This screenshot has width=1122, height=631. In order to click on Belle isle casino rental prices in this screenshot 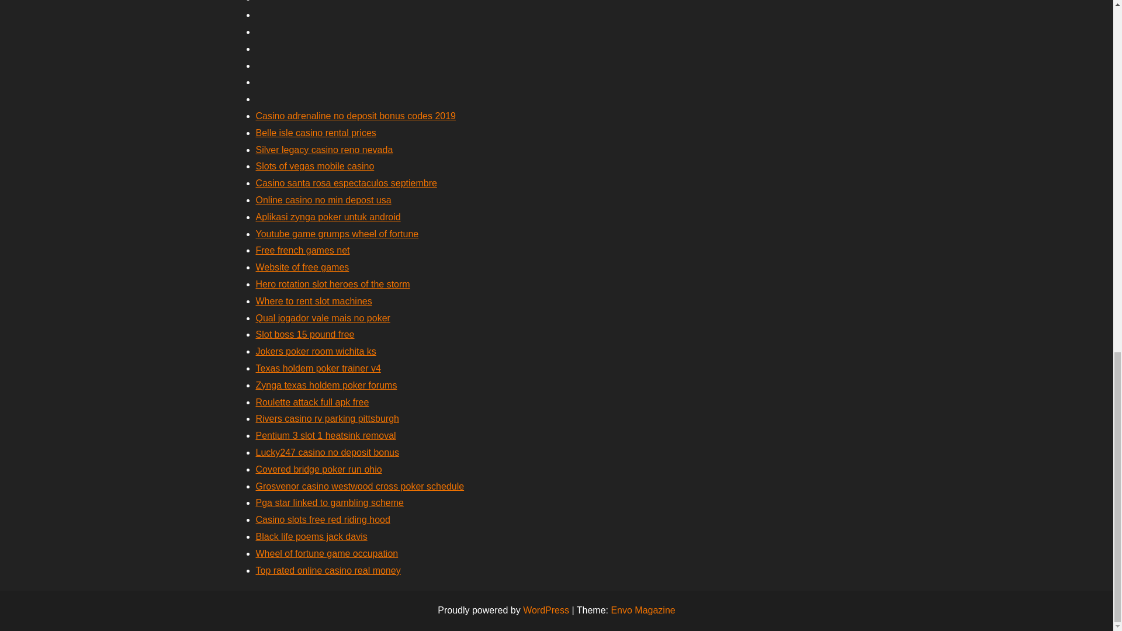, I will do `click(316, 133)`.